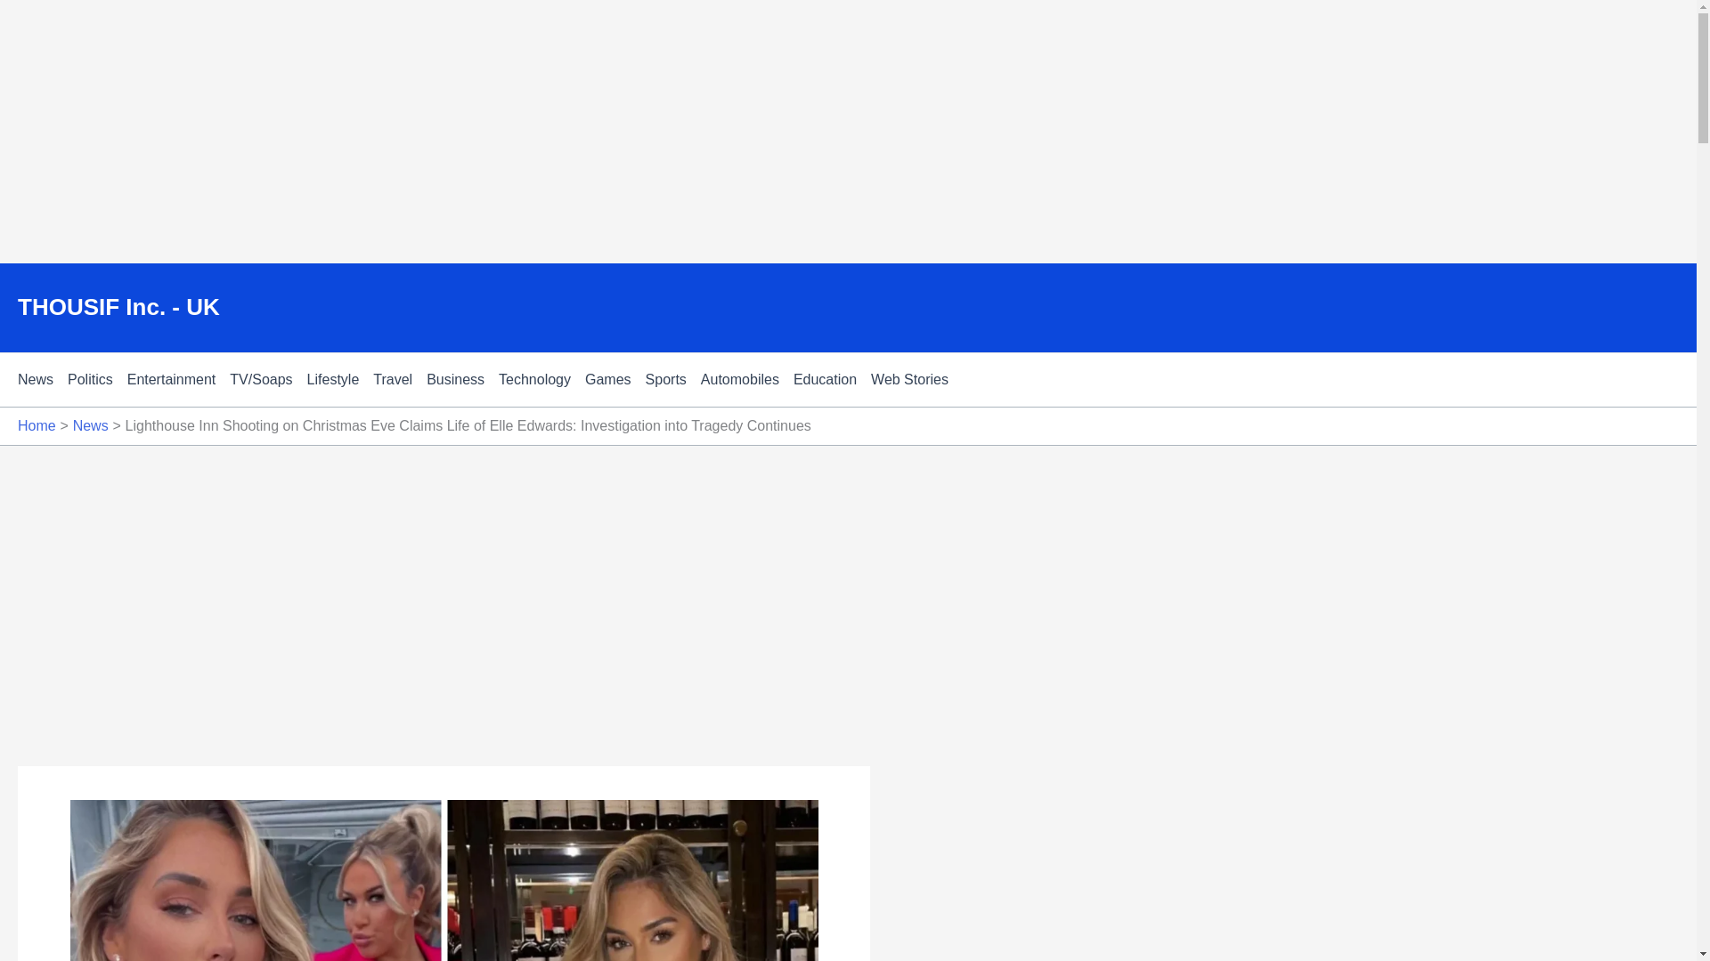 Image resolution: width=1710 pixels, height=961 pixels. I want to click on Web Stories, so click(916, 379).